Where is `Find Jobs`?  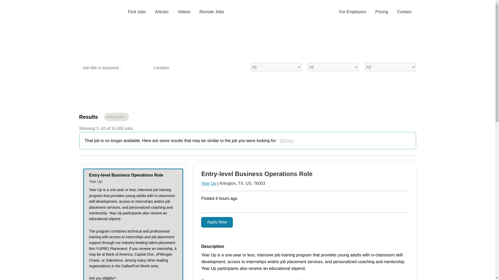 Find Jobs is located at coordinates (137, 12).